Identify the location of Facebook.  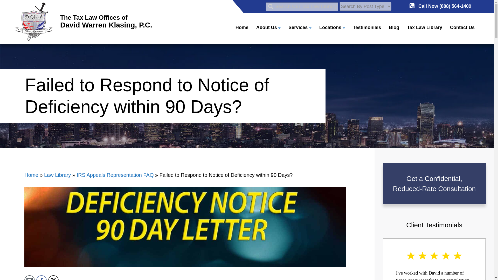
(84, 22).